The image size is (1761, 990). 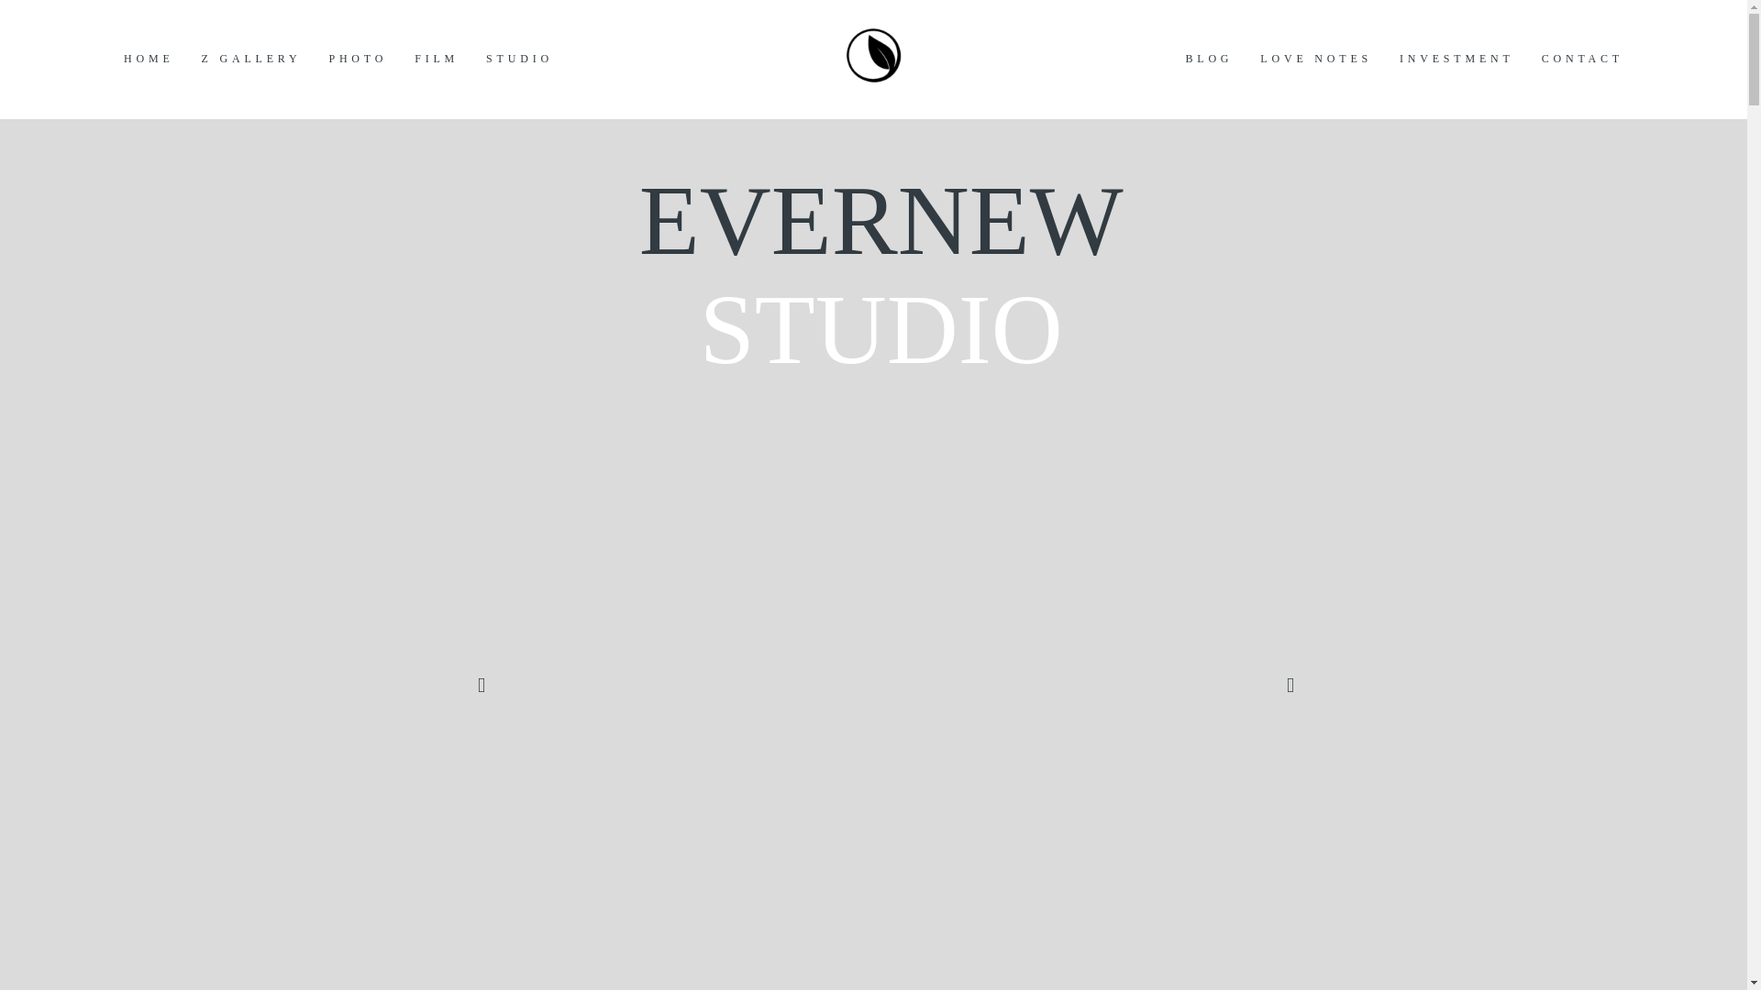 I want to click on BLOG, so click(x=1209, y=59).